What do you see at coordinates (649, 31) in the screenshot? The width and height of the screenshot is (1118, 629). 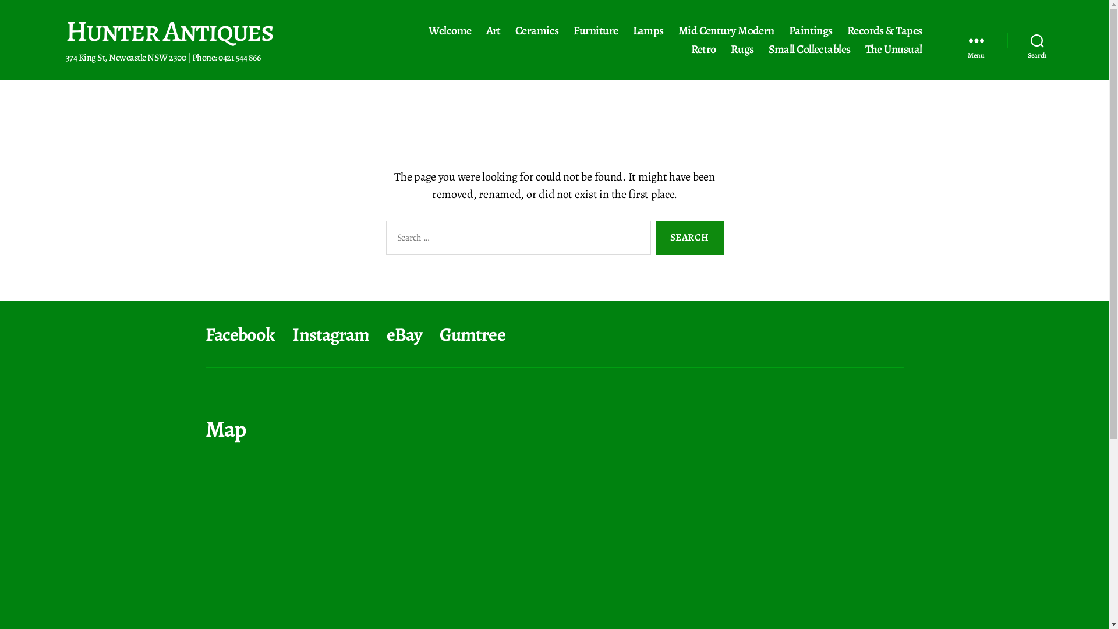 I see `Lamps` at bounding box center [649, 31].